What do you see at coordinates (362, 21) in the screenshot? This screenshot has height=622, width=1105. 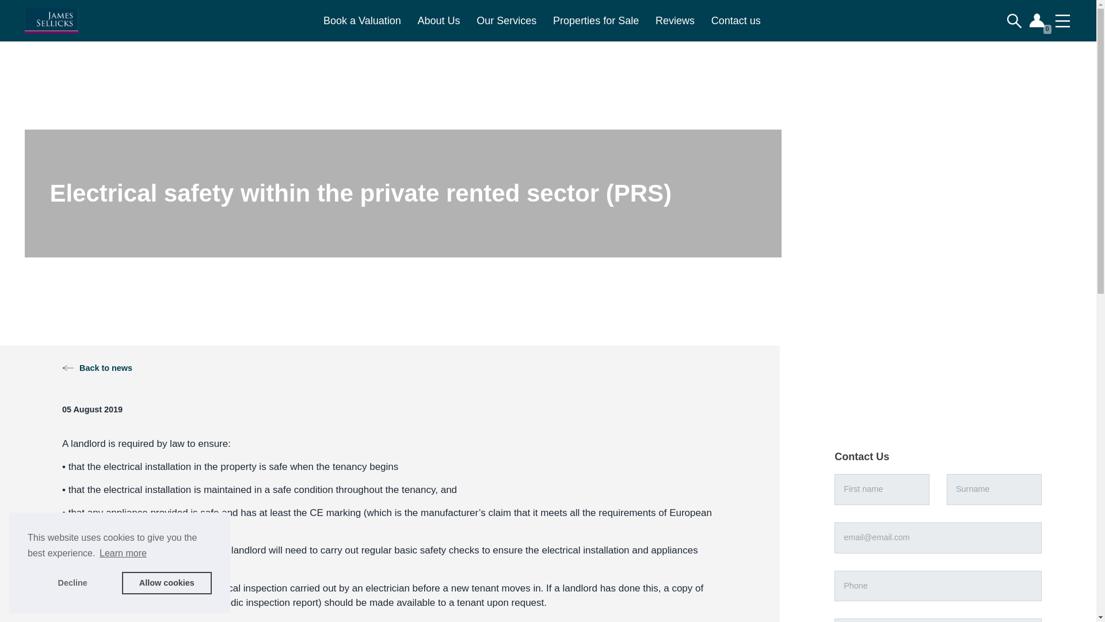 I see `Book a Valuation` at bounding box center [362, 21].